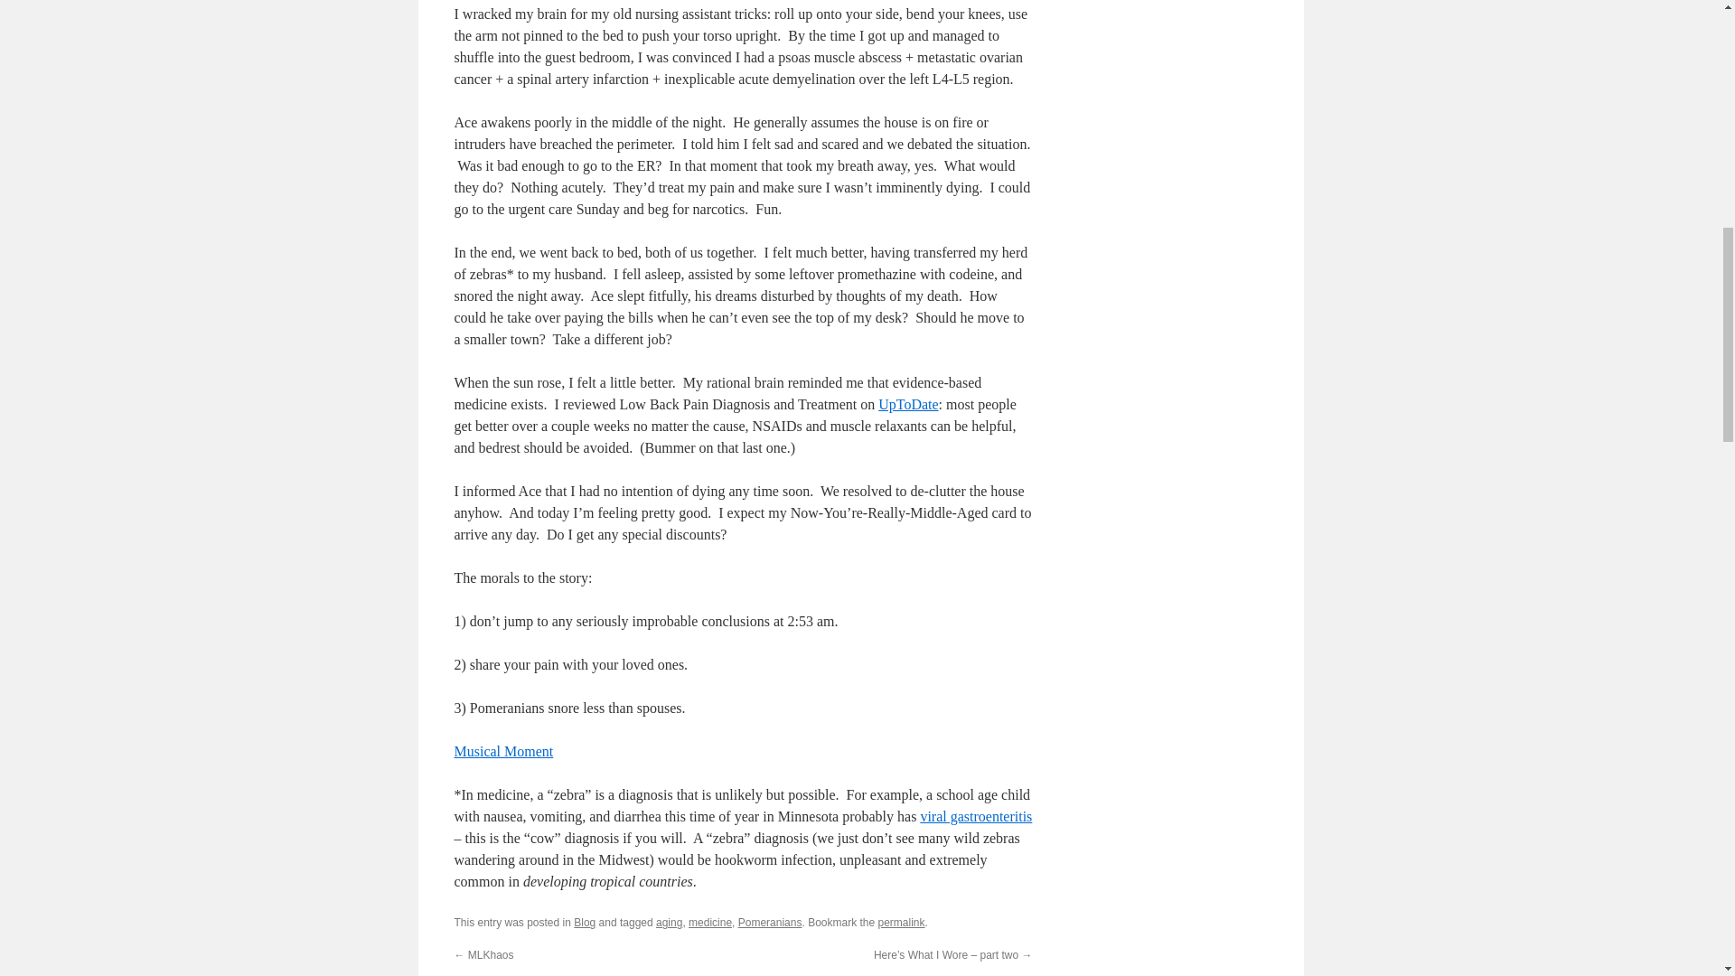 The height and width of the screenshot is (976, 1735). Describe the element at coordinates (976, 816) in the screenshot. I see `viral gastroenteritis` at that location.